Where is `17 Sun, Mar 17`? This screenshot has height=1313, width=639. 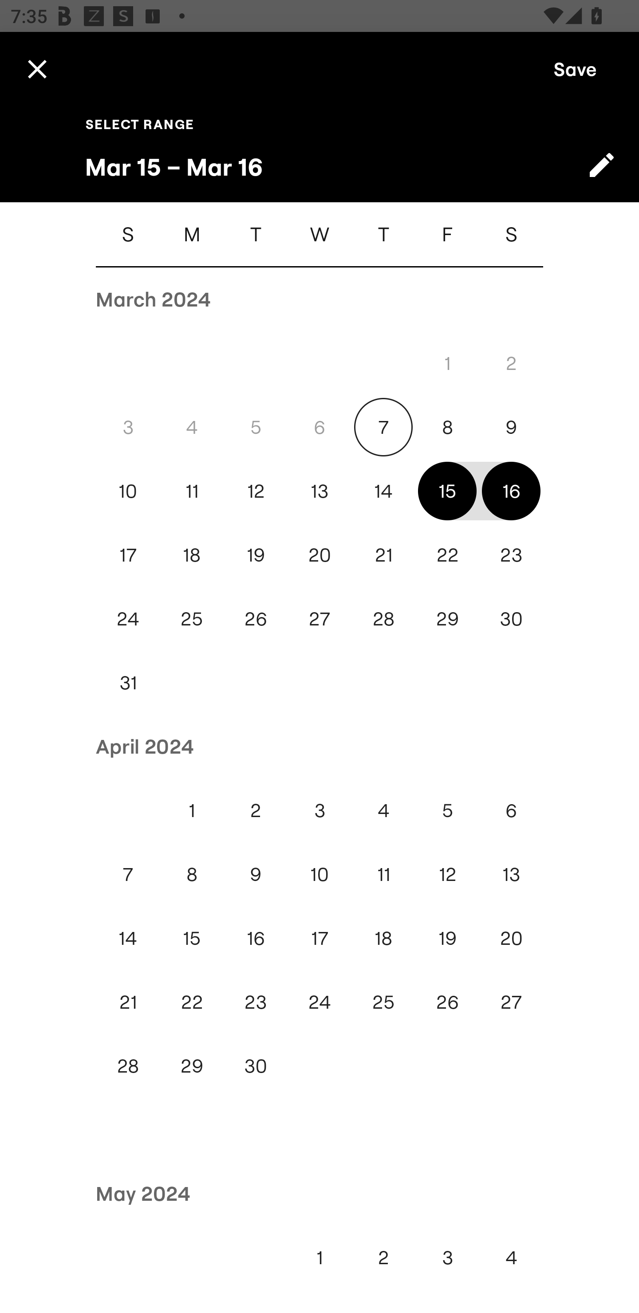
17 Sun, Mar 17 is located at coordinates (128, 554).